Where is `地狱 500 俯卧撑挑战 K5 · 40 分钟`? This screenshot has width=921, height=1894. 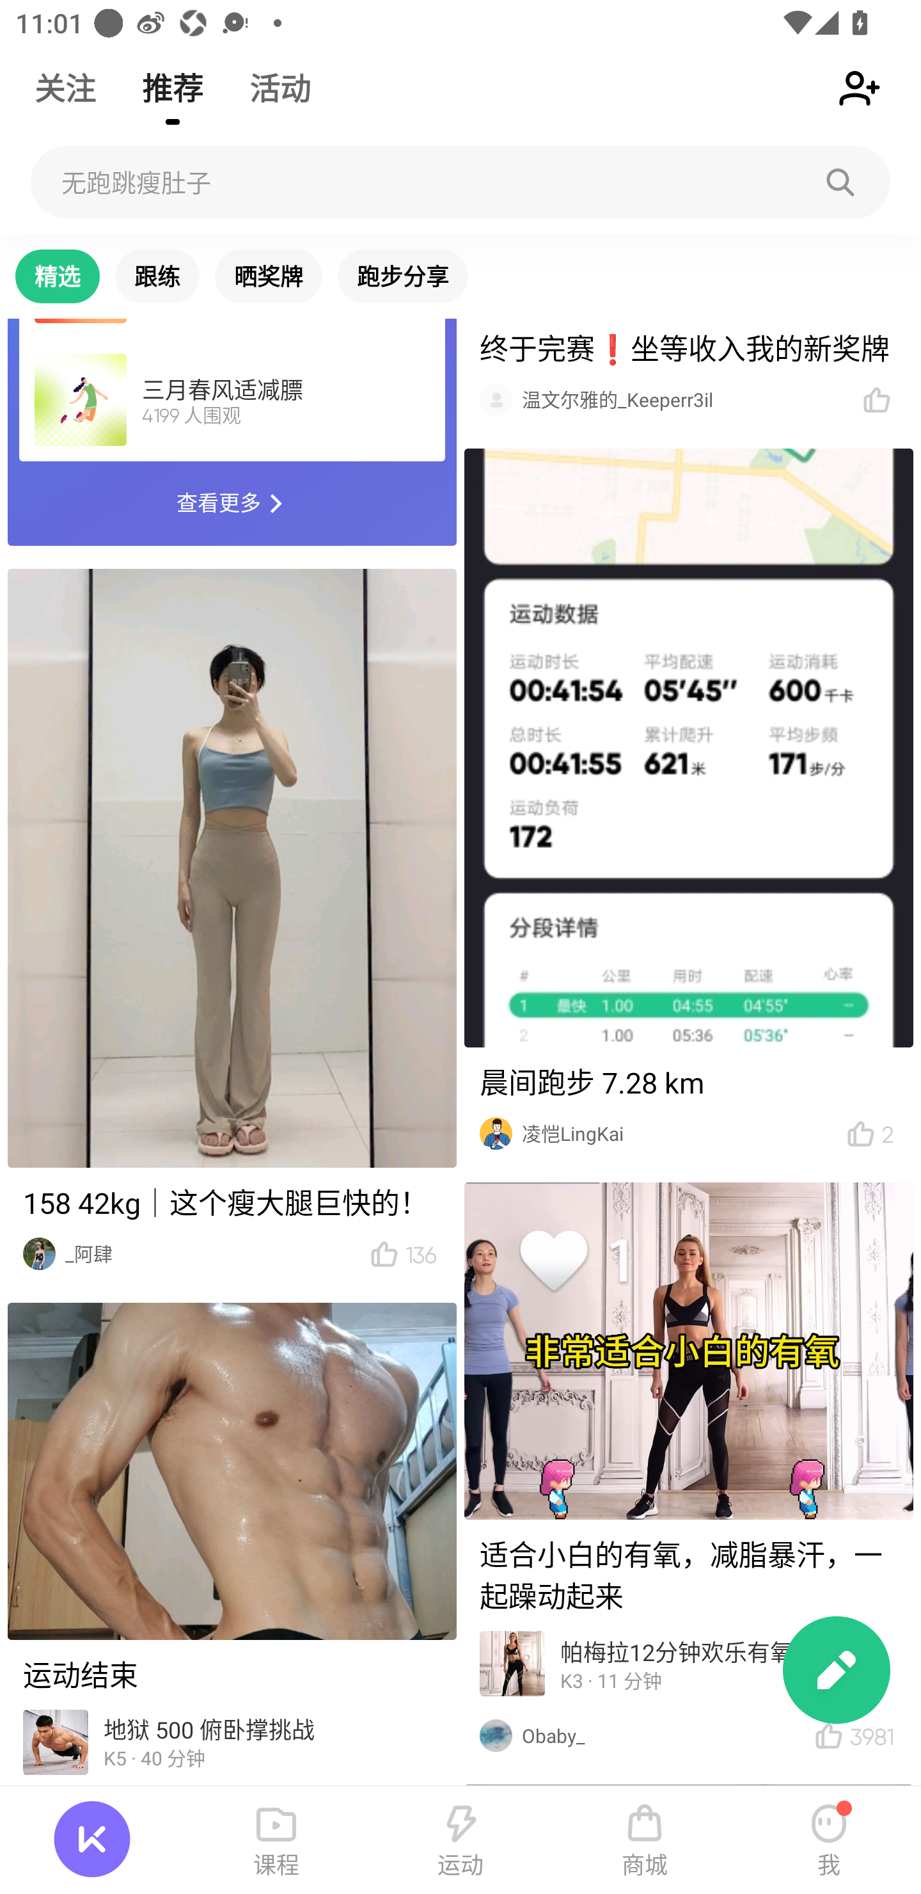
地狱 500 俯卧撑挑战 K5 · 40 分钟 is located at coordinates (232, 1545).